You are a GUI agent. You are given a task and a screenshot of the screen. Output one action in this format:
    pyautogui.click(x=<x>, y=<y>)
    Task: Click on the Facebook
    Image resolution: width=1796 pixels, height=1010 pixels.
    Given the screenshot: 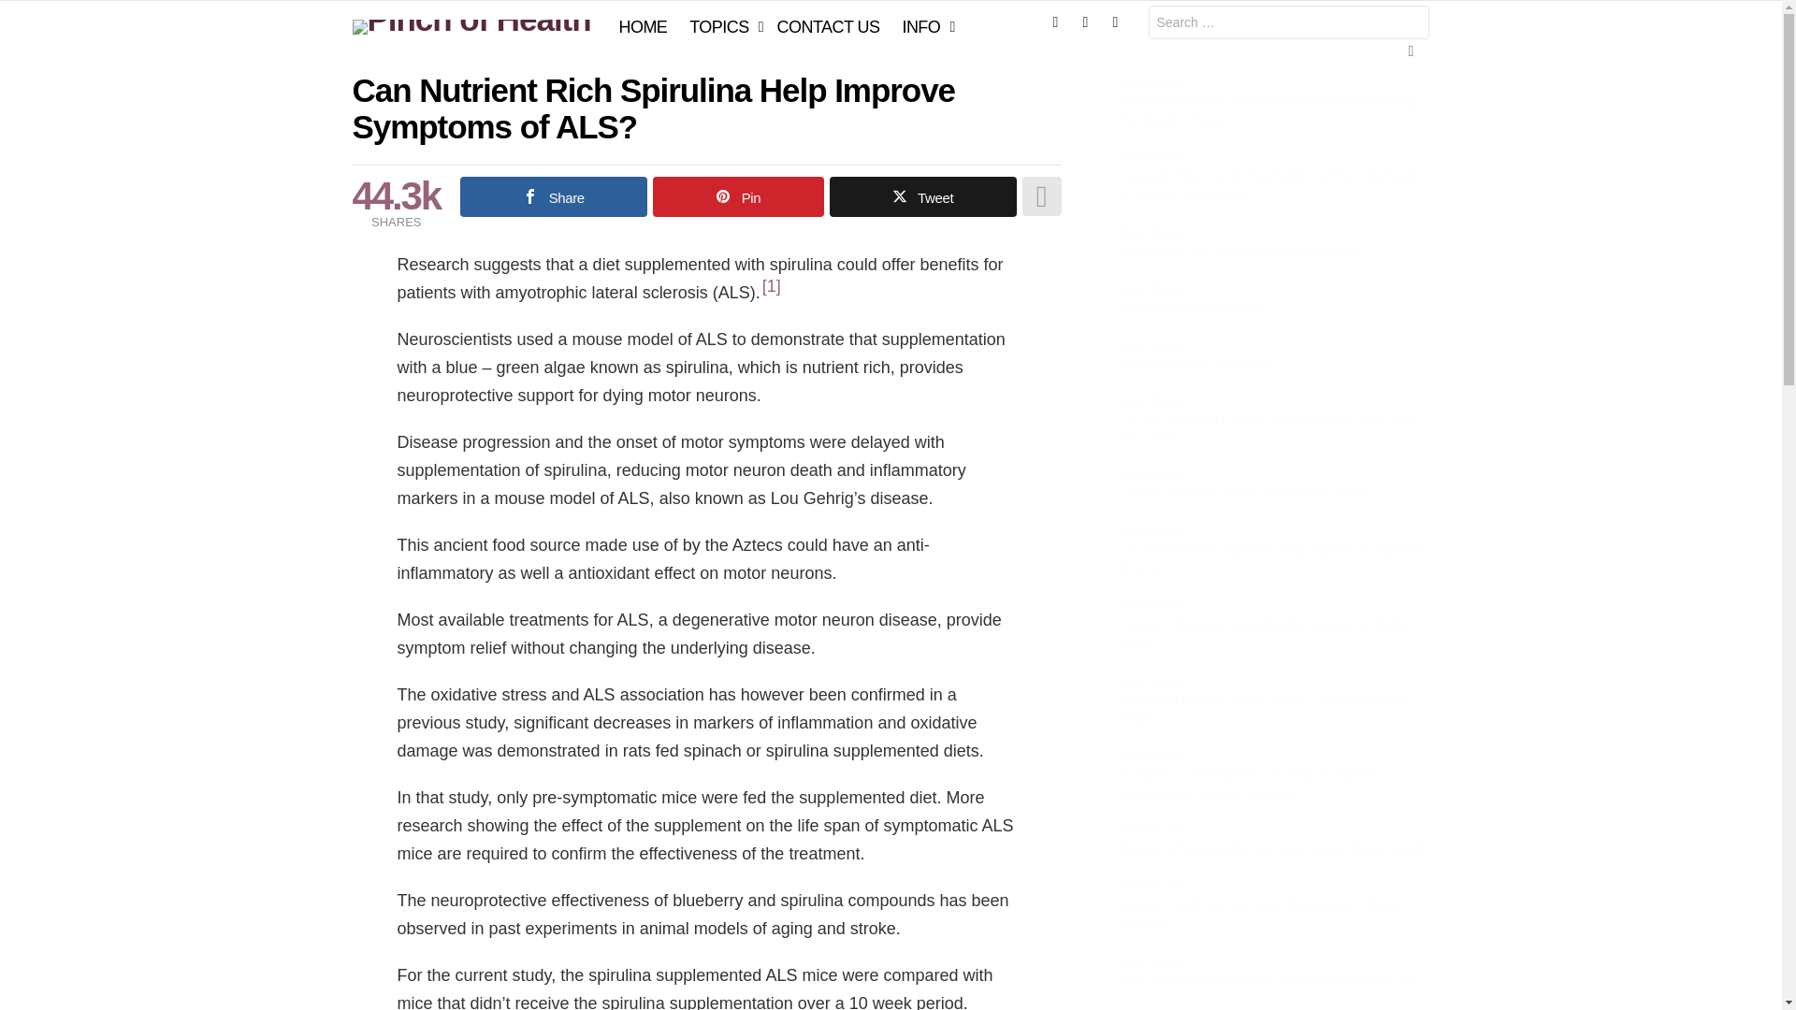 What is the action you would take?
    pyautogui.click(x=1055, y=22)
    